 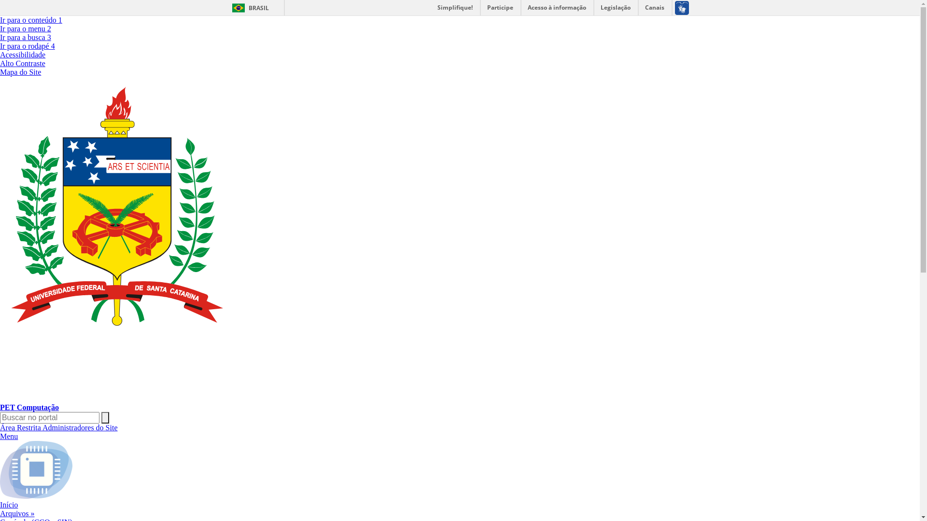 What do you see at coordinates (80, 427) in the screenshot?
I see `Administradores do Site` at bounding box center [80, 427].